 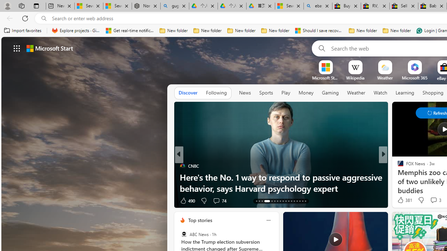 I want to click on Action News Jax, so click(x=397, y=177).